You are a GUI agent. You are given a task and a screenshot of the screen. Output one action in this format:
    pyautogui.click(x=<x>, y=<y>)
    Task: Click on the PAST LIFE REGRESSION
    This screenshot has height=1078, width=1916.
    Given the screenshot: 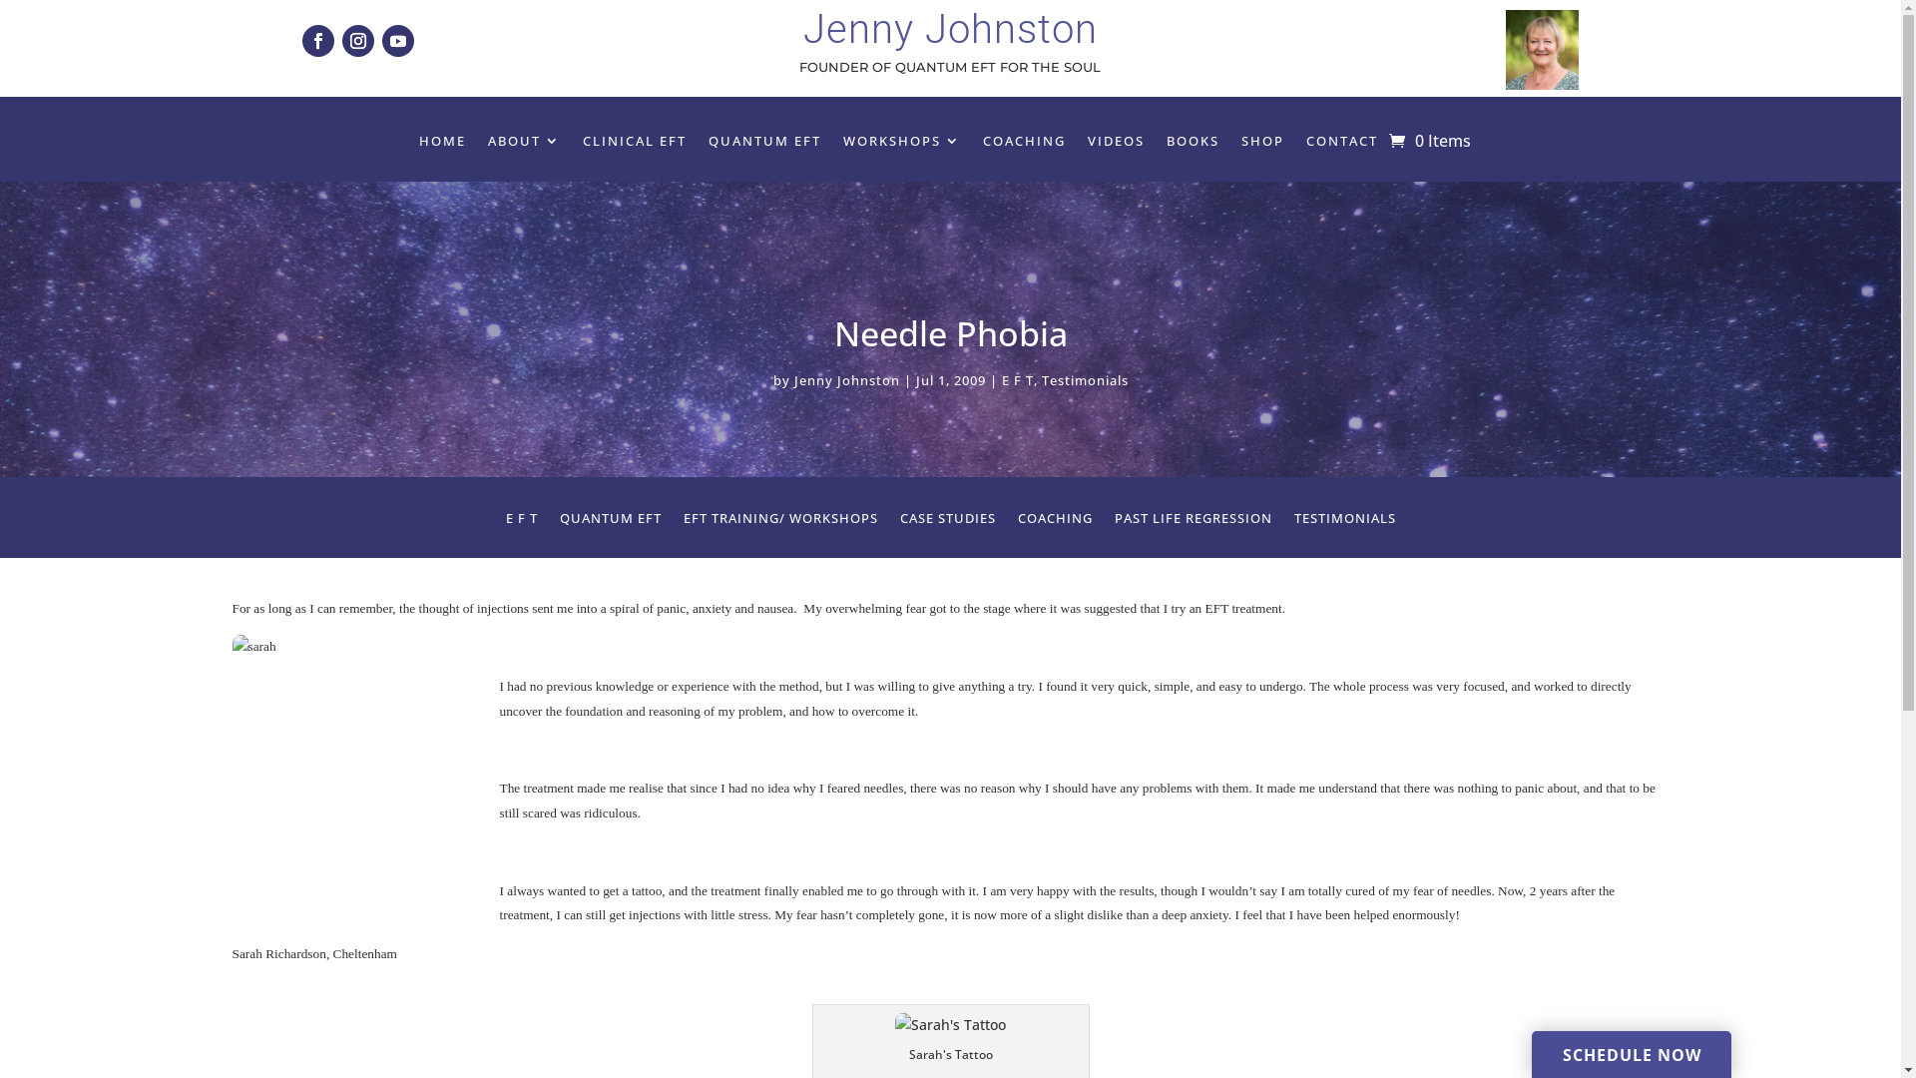 What is the action you would take?
    pyautogui.click(x=1193, y=522)
    